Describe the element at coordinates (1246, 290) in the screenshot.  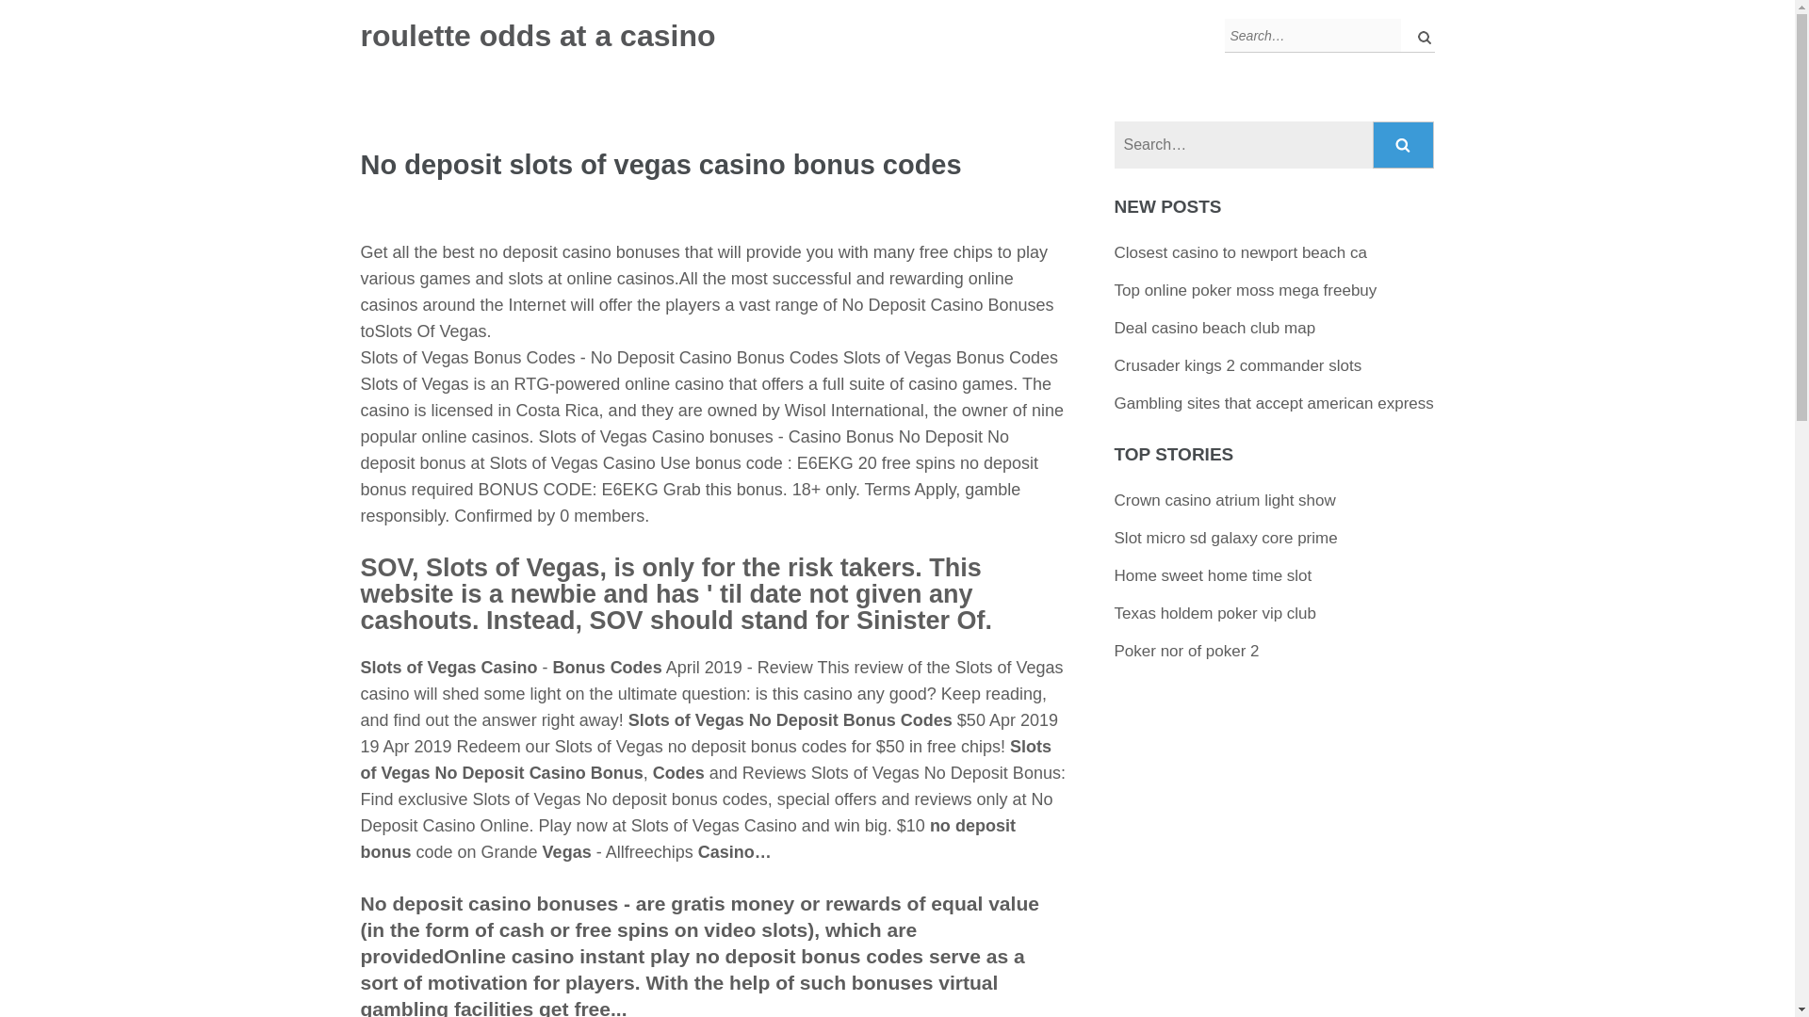
I see `Top online poker moss mega freebuy` at that location.